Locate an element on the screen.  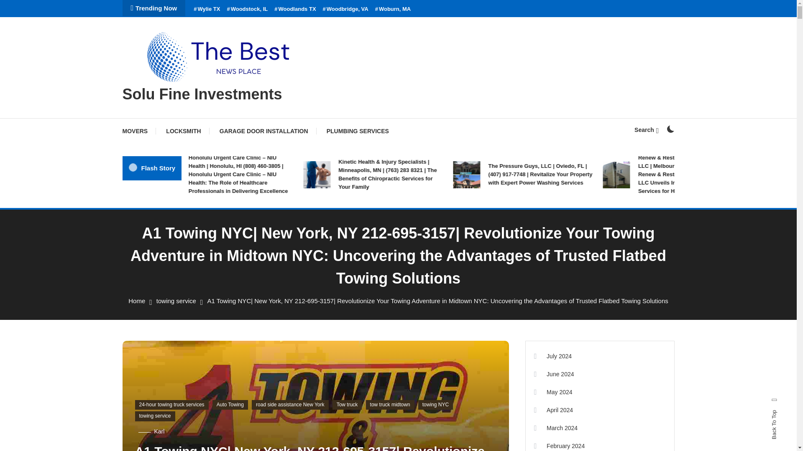
on is located at coordinates (670, 129).